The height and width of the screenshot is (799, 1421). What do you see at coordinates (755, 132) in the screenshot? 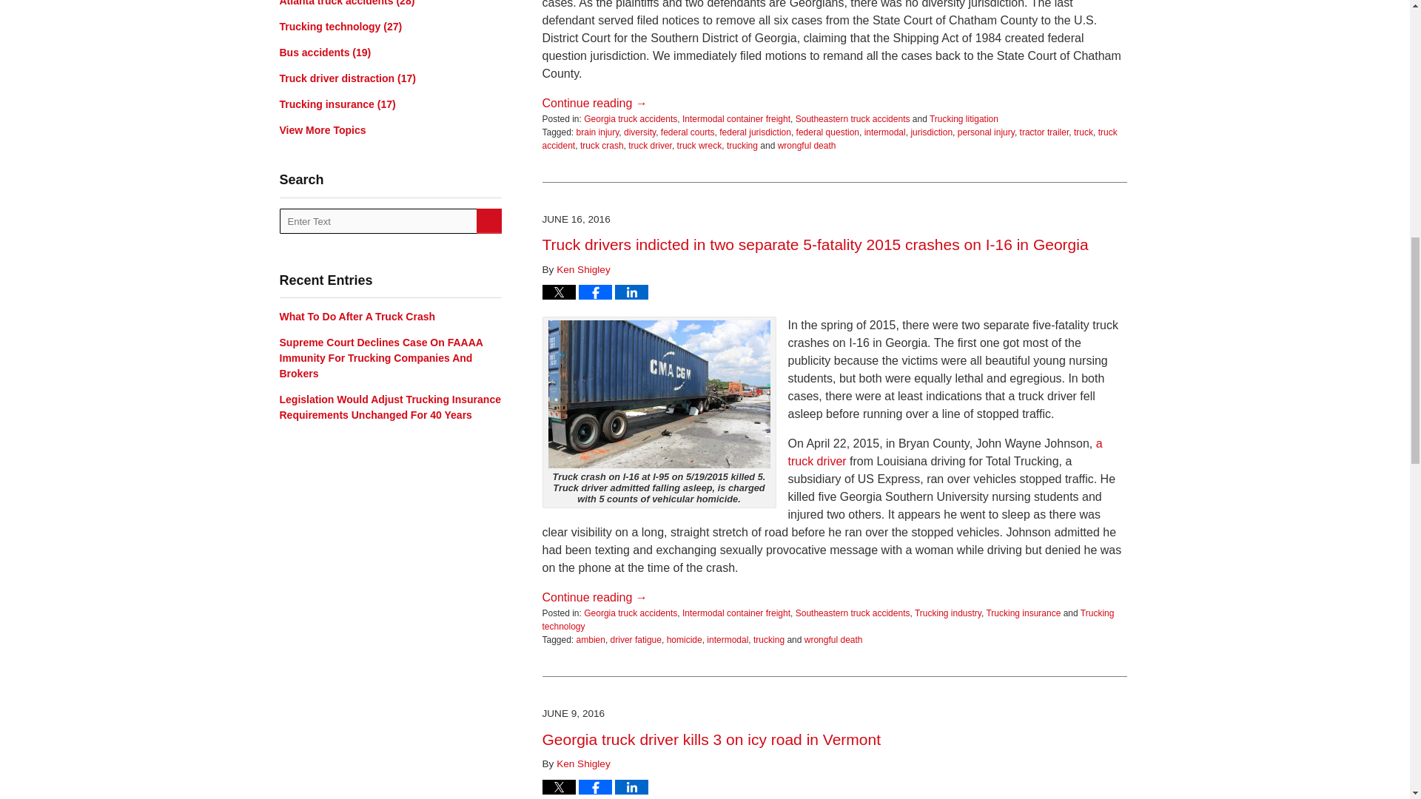
I see `View all posts tagged with federal jurisdiction` at bounding box center [755, 132].